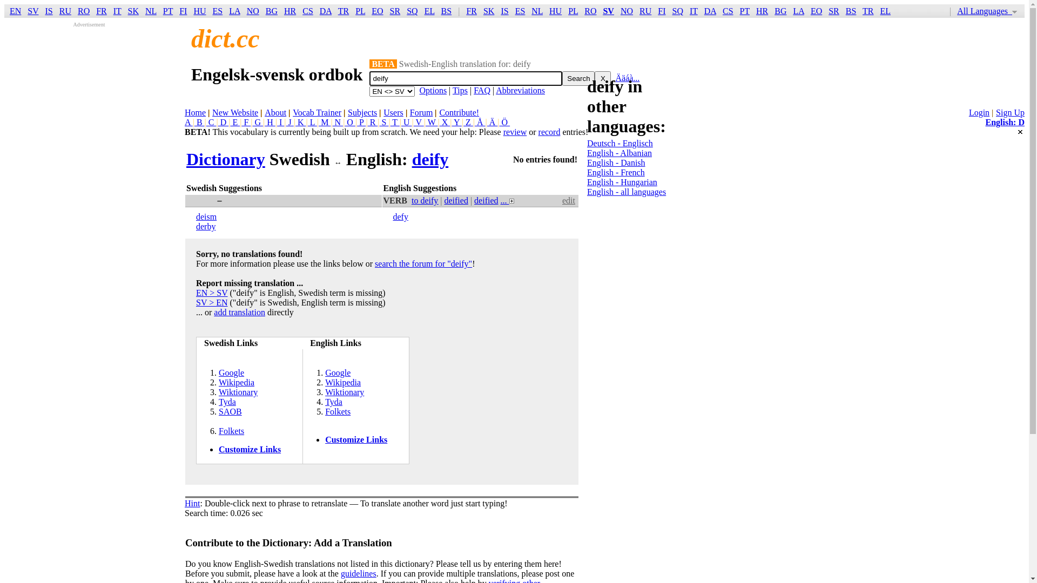 This screenshot has height=583, width=1037. I want to click on Hint, so click(192, 503).